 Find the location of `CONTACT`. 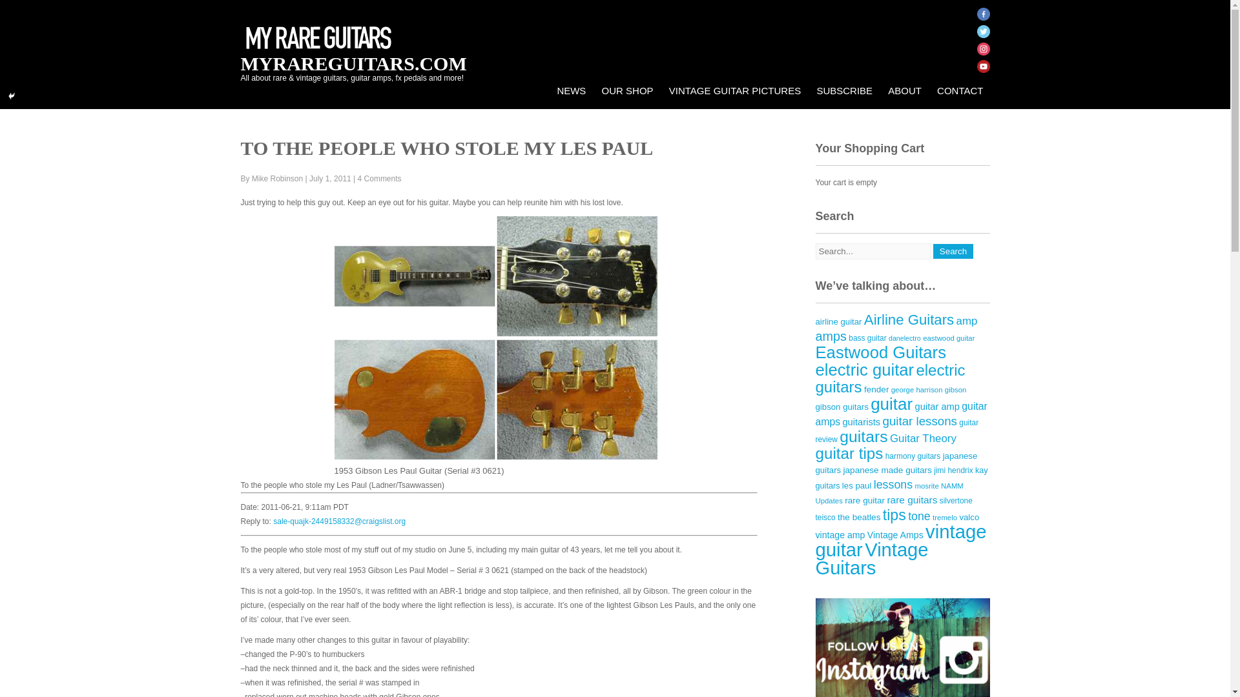

CONTACT is located at coordinates (960, 90).